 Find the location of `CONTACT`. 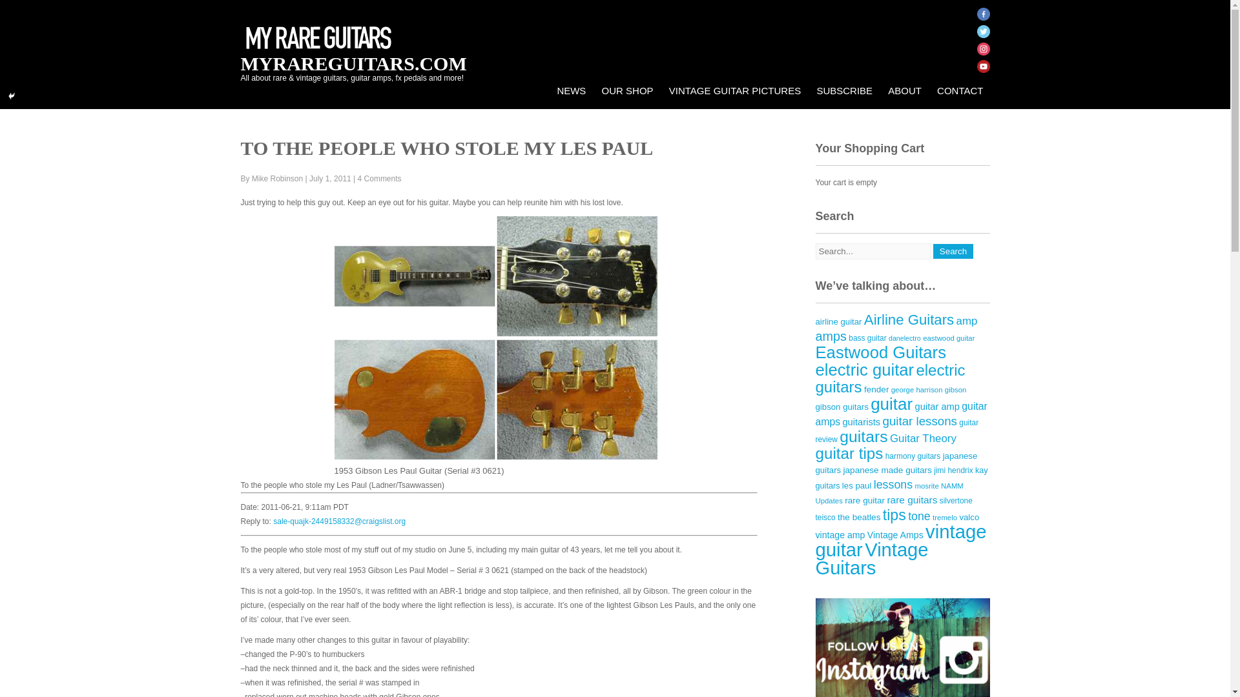

CONTACT is located at coordinates (960, 90).